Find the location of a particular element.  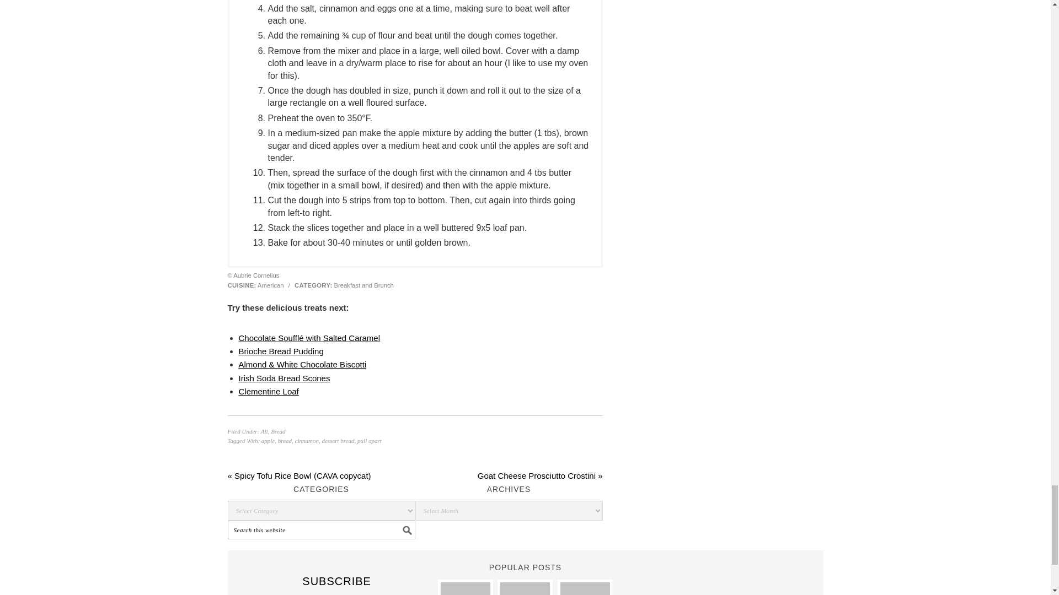

Bread is located at coordinates (278, 431).